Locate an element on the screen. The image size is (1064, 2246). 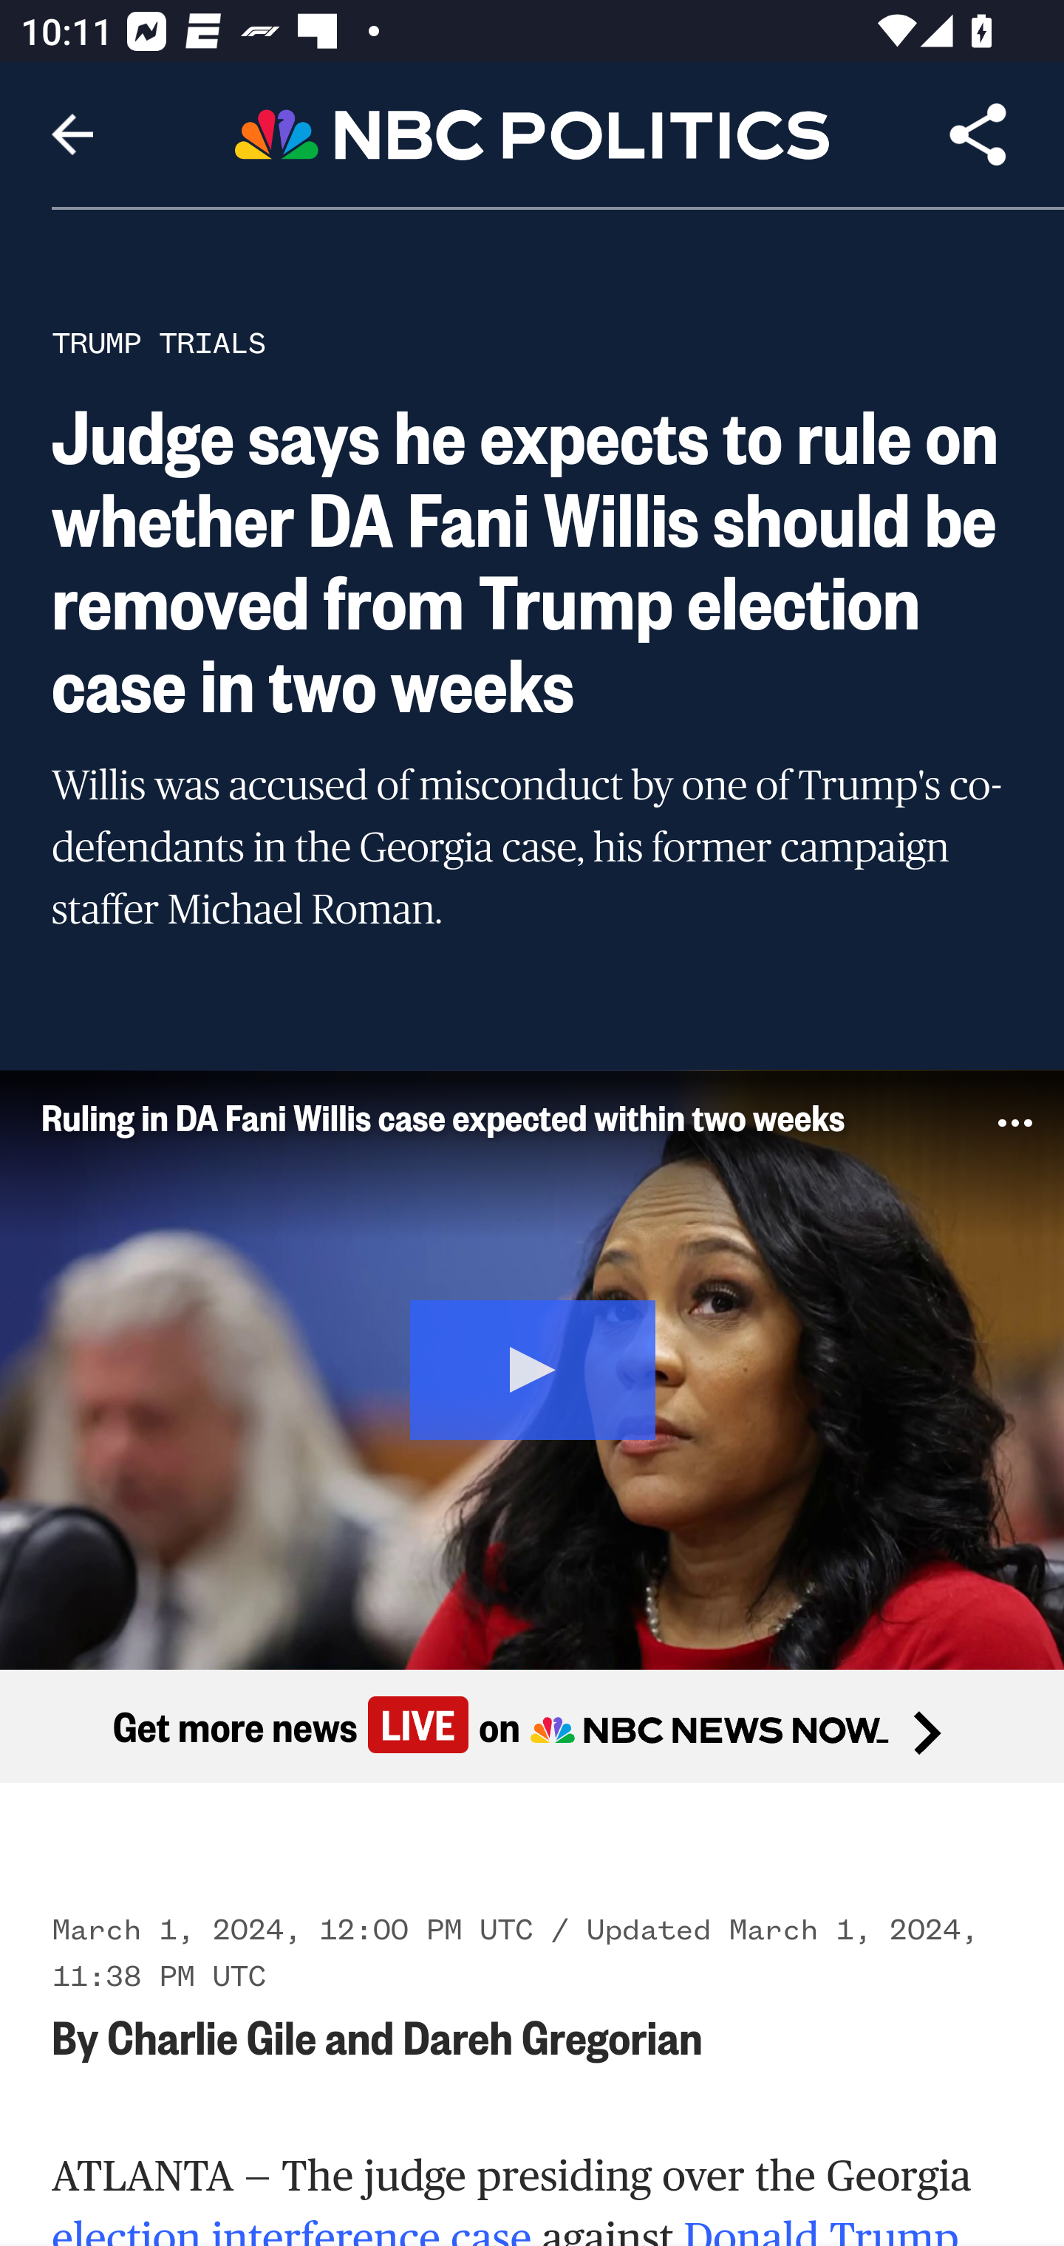
Header, NBC Politics is located at coordinates (532, 133).